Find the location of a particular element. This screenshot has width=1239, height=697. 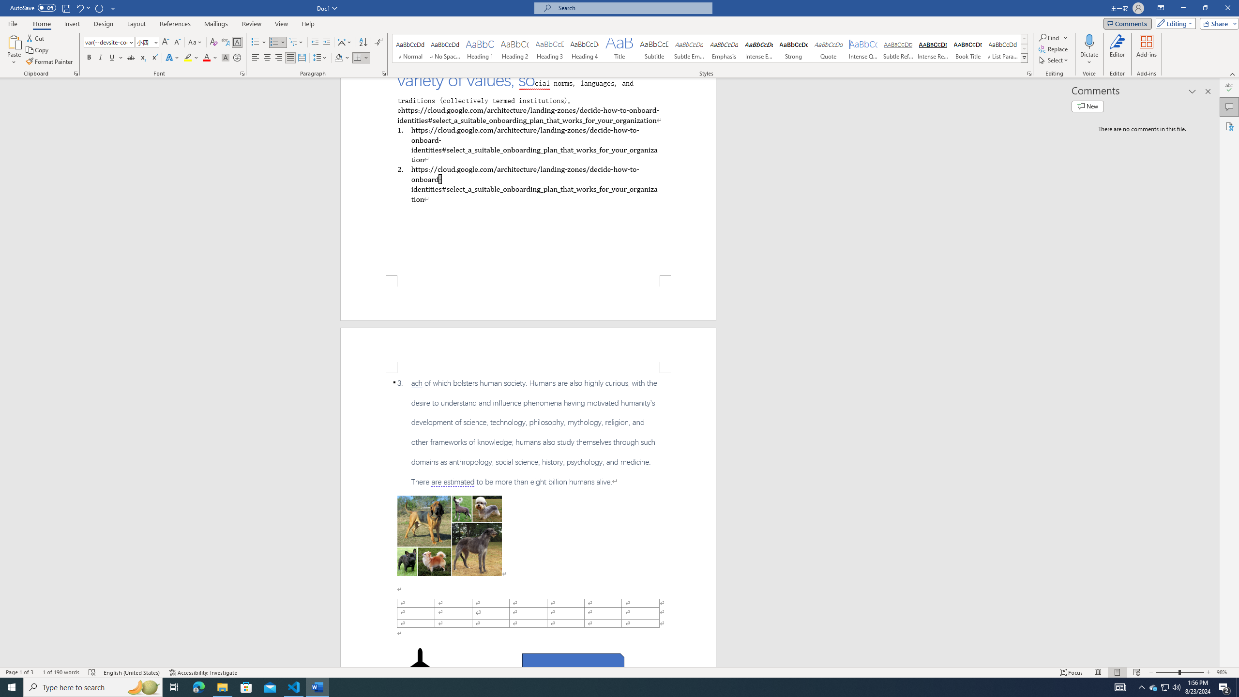

More Options is located at coordinates (1089, 59).